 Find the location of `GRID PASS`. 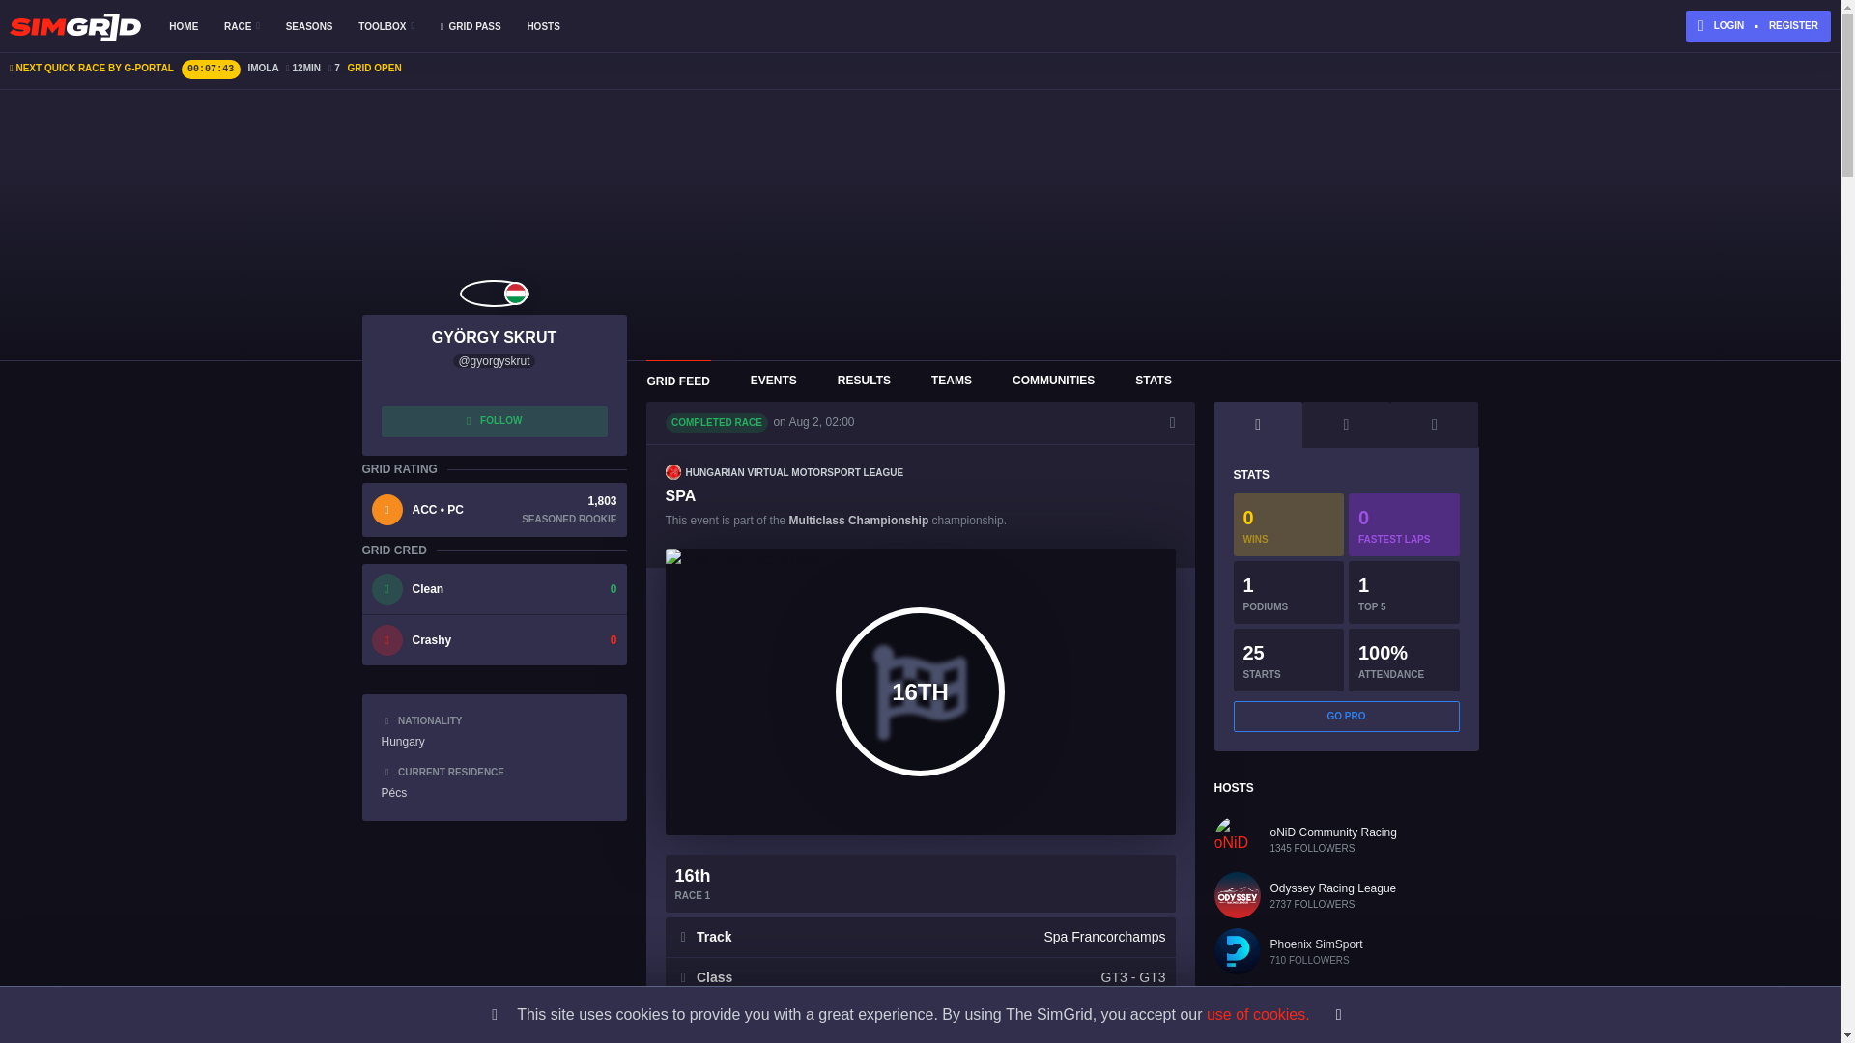

GRID PASS is located at coordinates (470, 26).